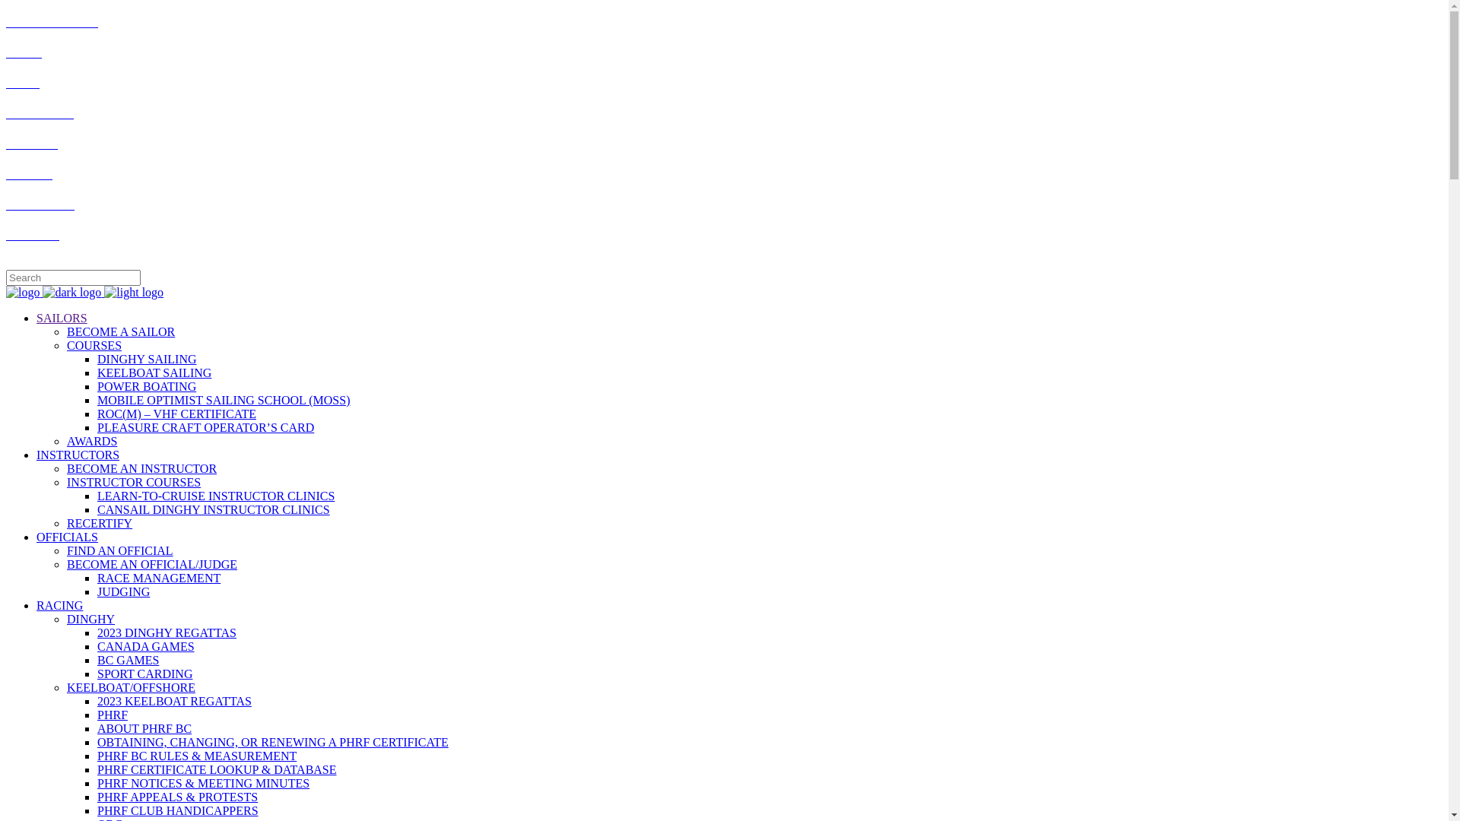  I want to click on BECOME AN INSTRUCTOR, so click(141, 468).